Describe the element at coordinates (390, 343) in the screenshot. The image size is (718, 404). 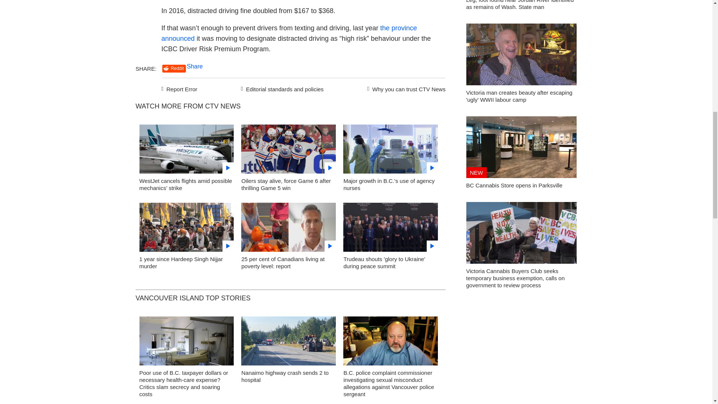
I see `Vancouver police Sgt. Keiron McConnell` at that location.